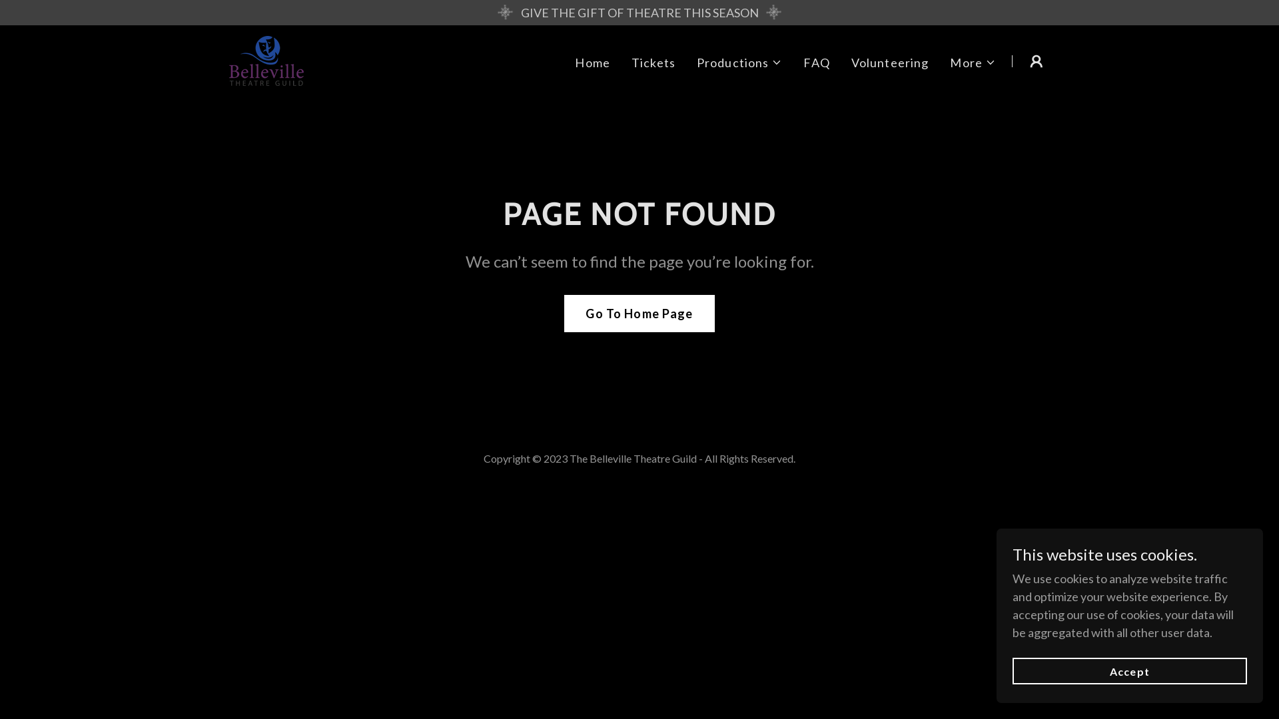  I want to click on More, so click(973, 63).